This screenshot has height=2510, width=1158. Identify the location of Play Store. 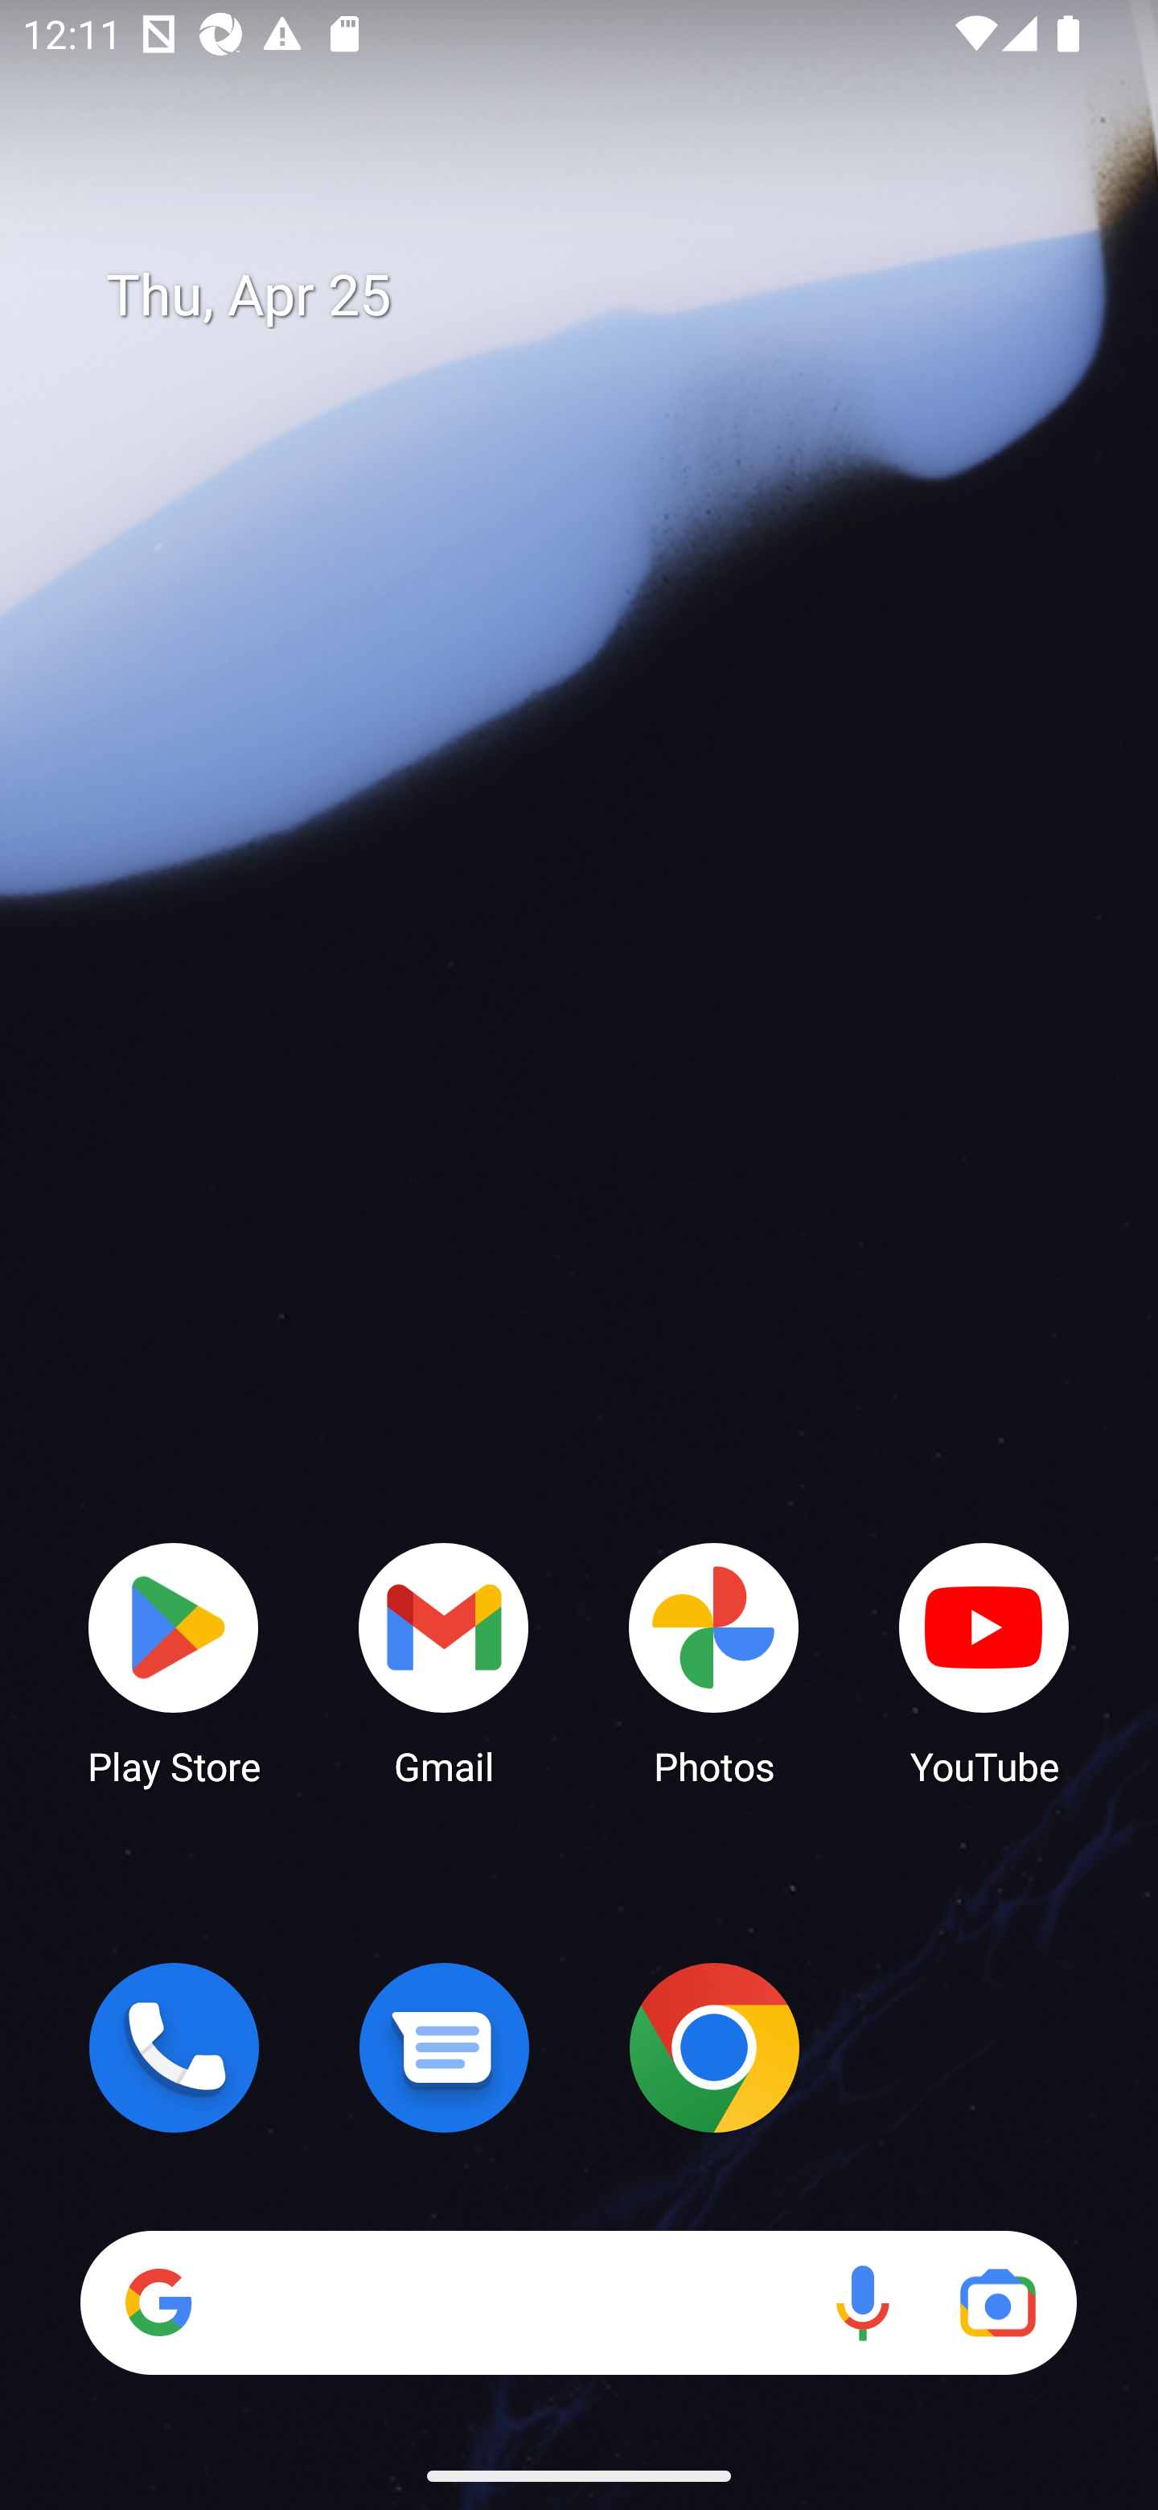
(174, 1662).